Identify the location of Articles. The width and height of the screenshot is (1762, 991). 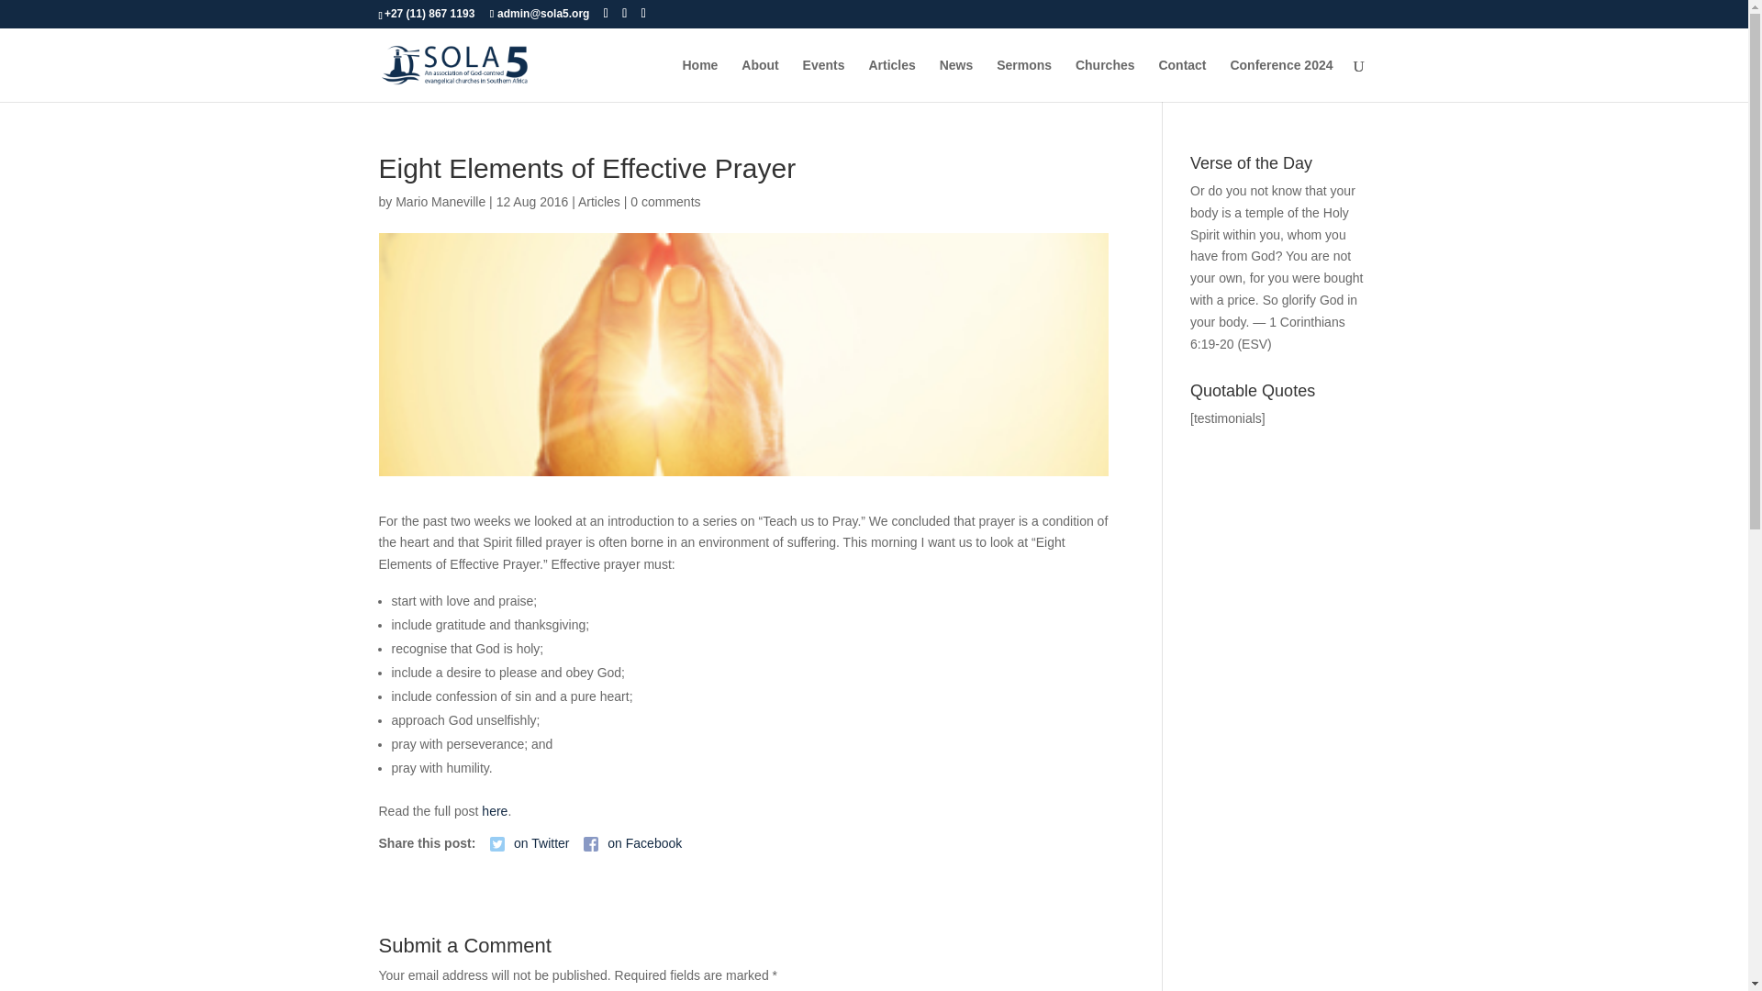
(891, 80).